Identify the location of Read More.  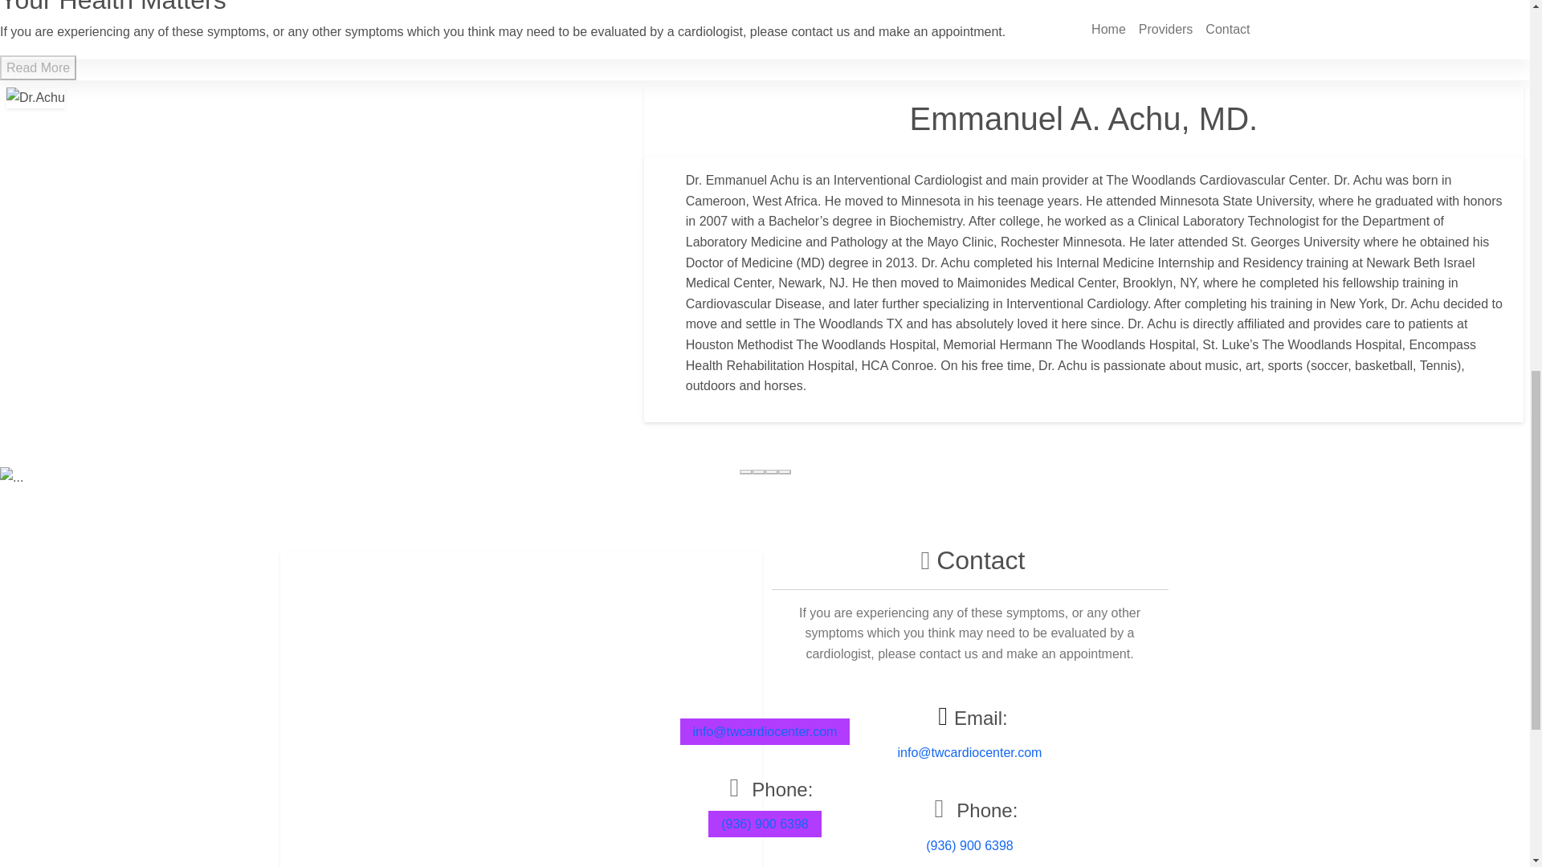
(38, 68).